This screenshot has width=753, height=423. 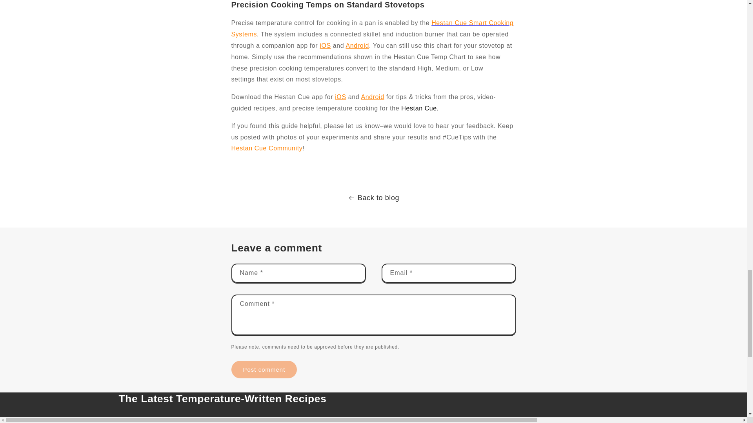 What do you see at coordinates (267, 148) in the screenshot?
I see `Hestan Cue Facebook Community` at bounding box center [267, 148].